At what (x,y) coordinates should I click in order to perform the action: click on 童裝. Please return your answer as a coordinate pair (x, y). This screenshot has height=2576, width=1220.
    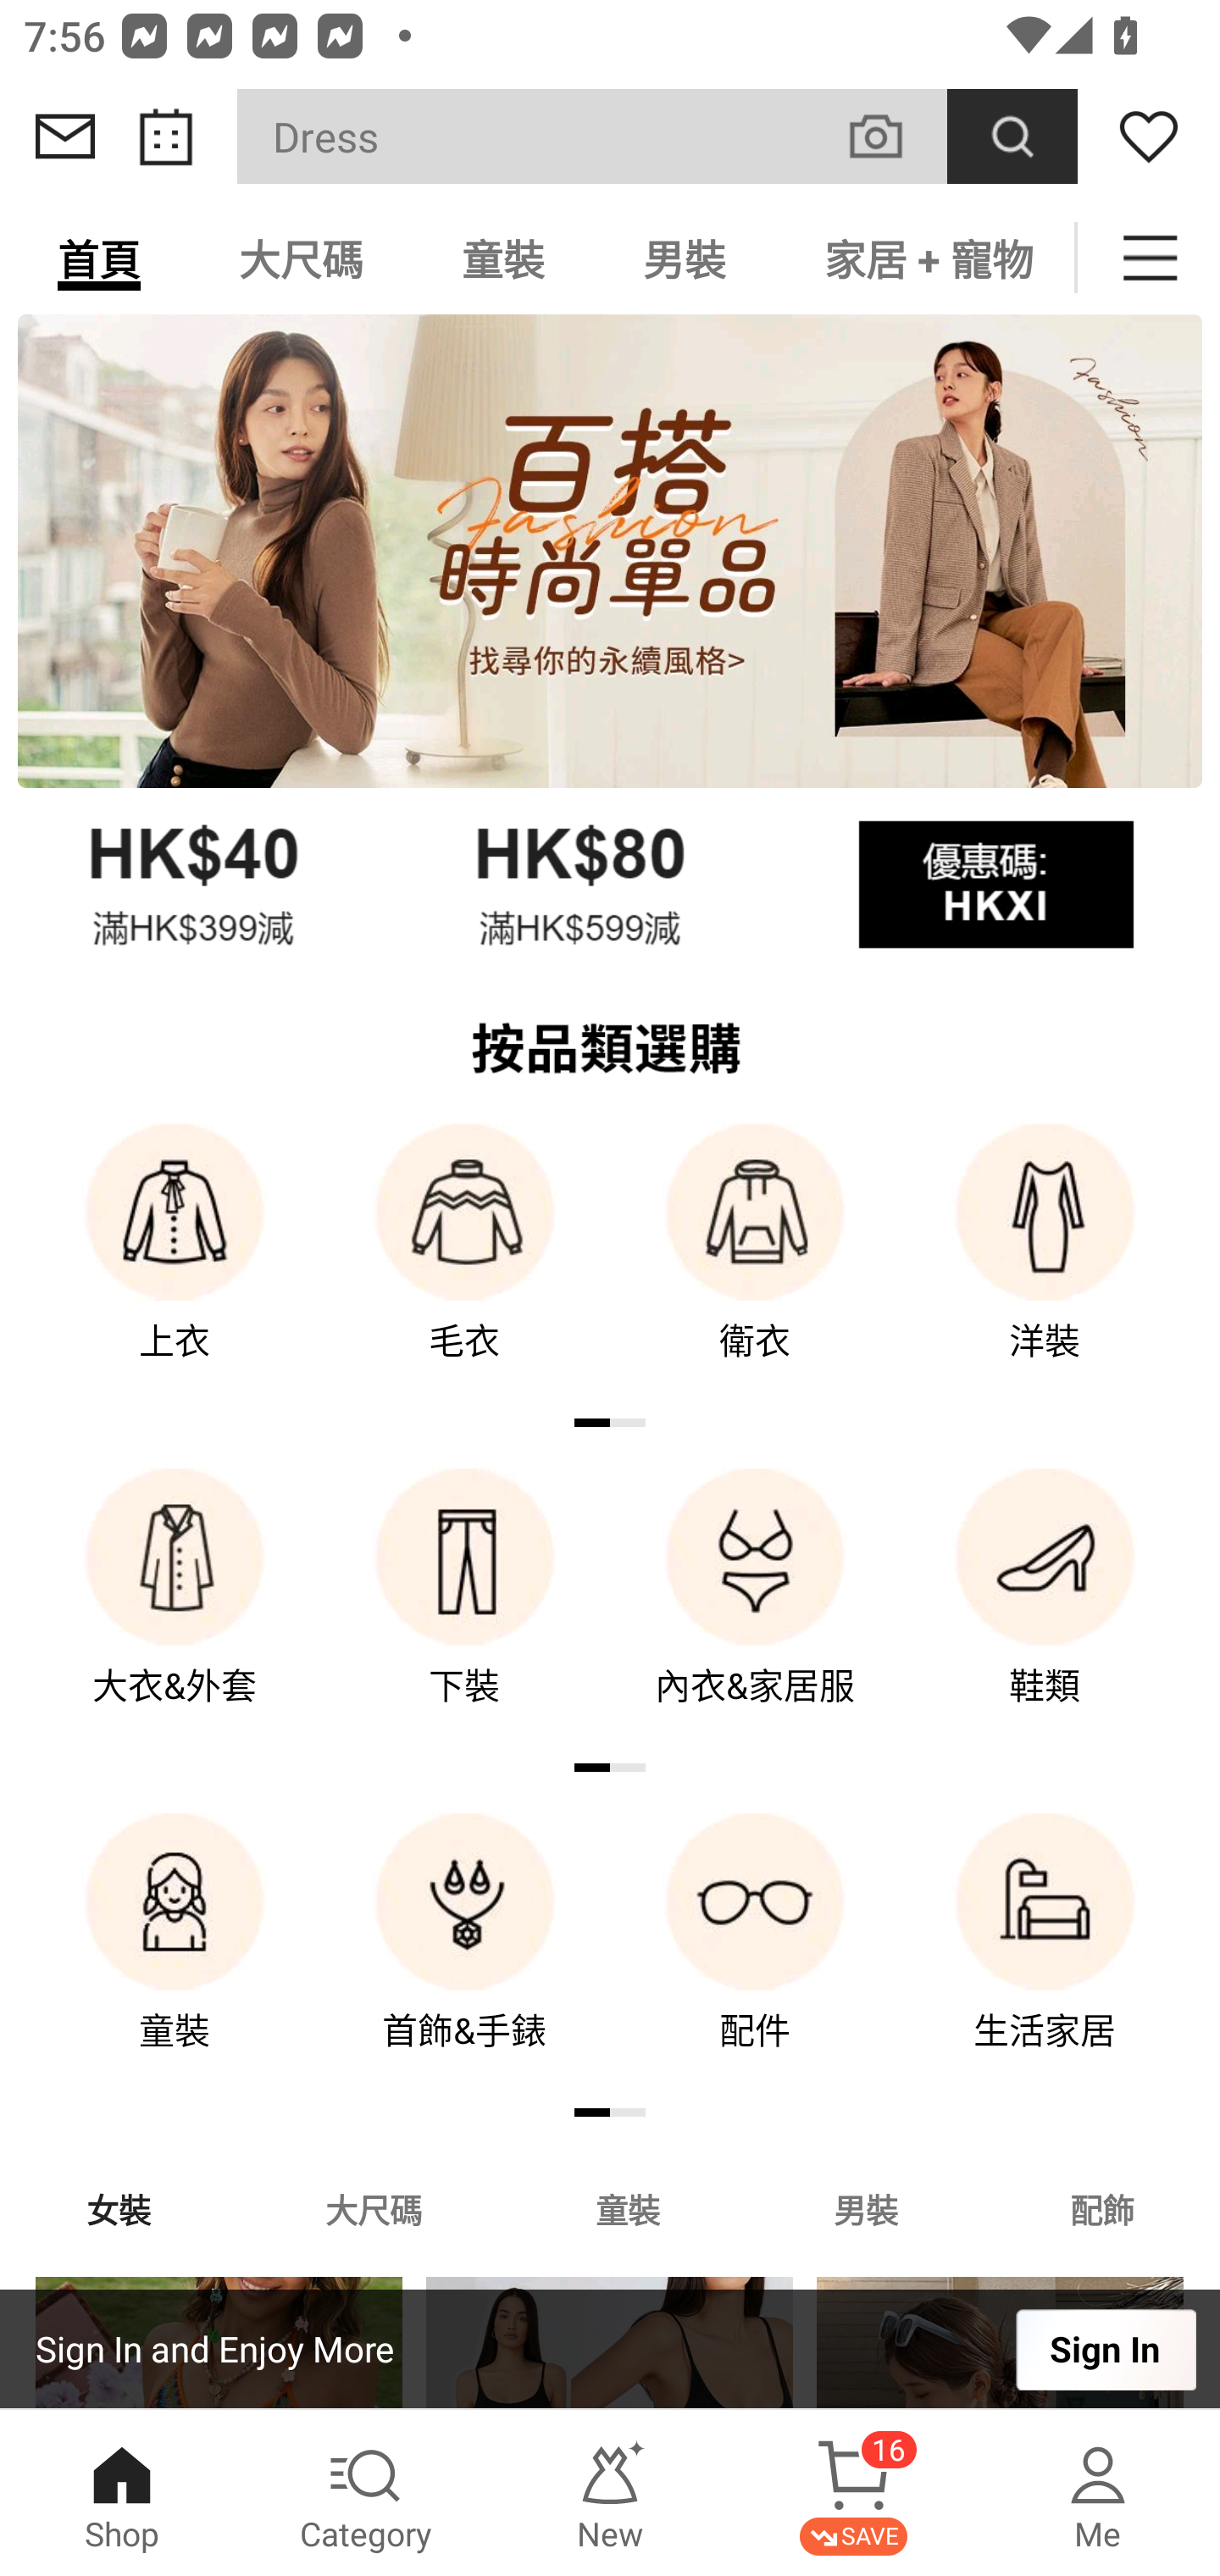
    Looking at the image, I should click on (503, 258).